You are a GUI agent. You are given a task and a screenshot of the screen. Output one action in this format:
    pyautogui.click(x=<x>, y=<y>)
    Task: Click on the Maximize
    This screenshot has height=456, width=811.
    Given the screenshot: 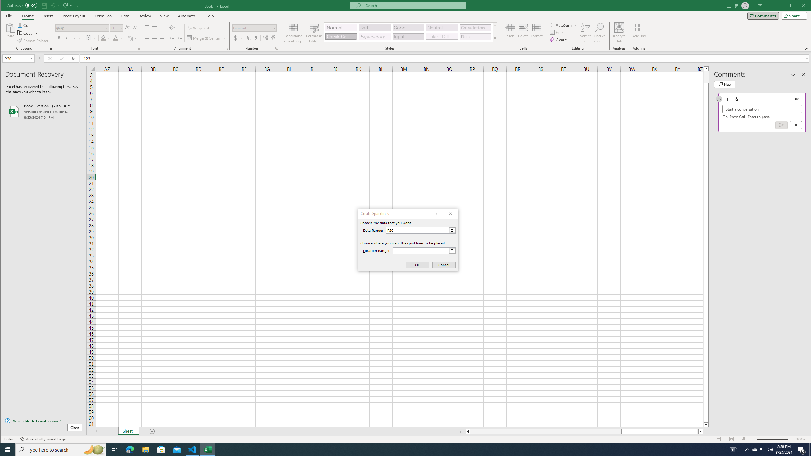 What is the action you would take?
    pyautogui.click(x=798, y=6)
    